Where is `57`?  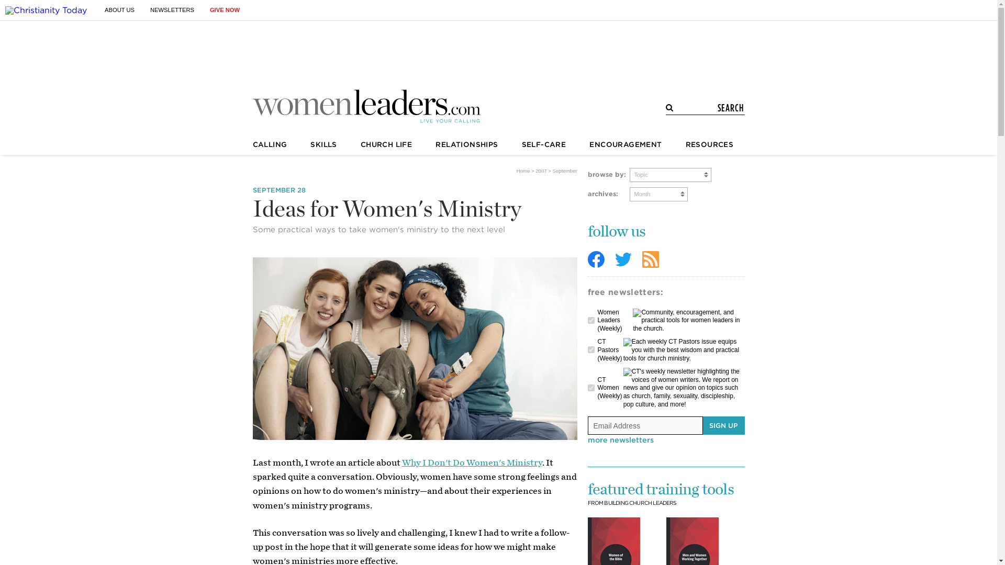 57 is located at coordinates (590, 388).